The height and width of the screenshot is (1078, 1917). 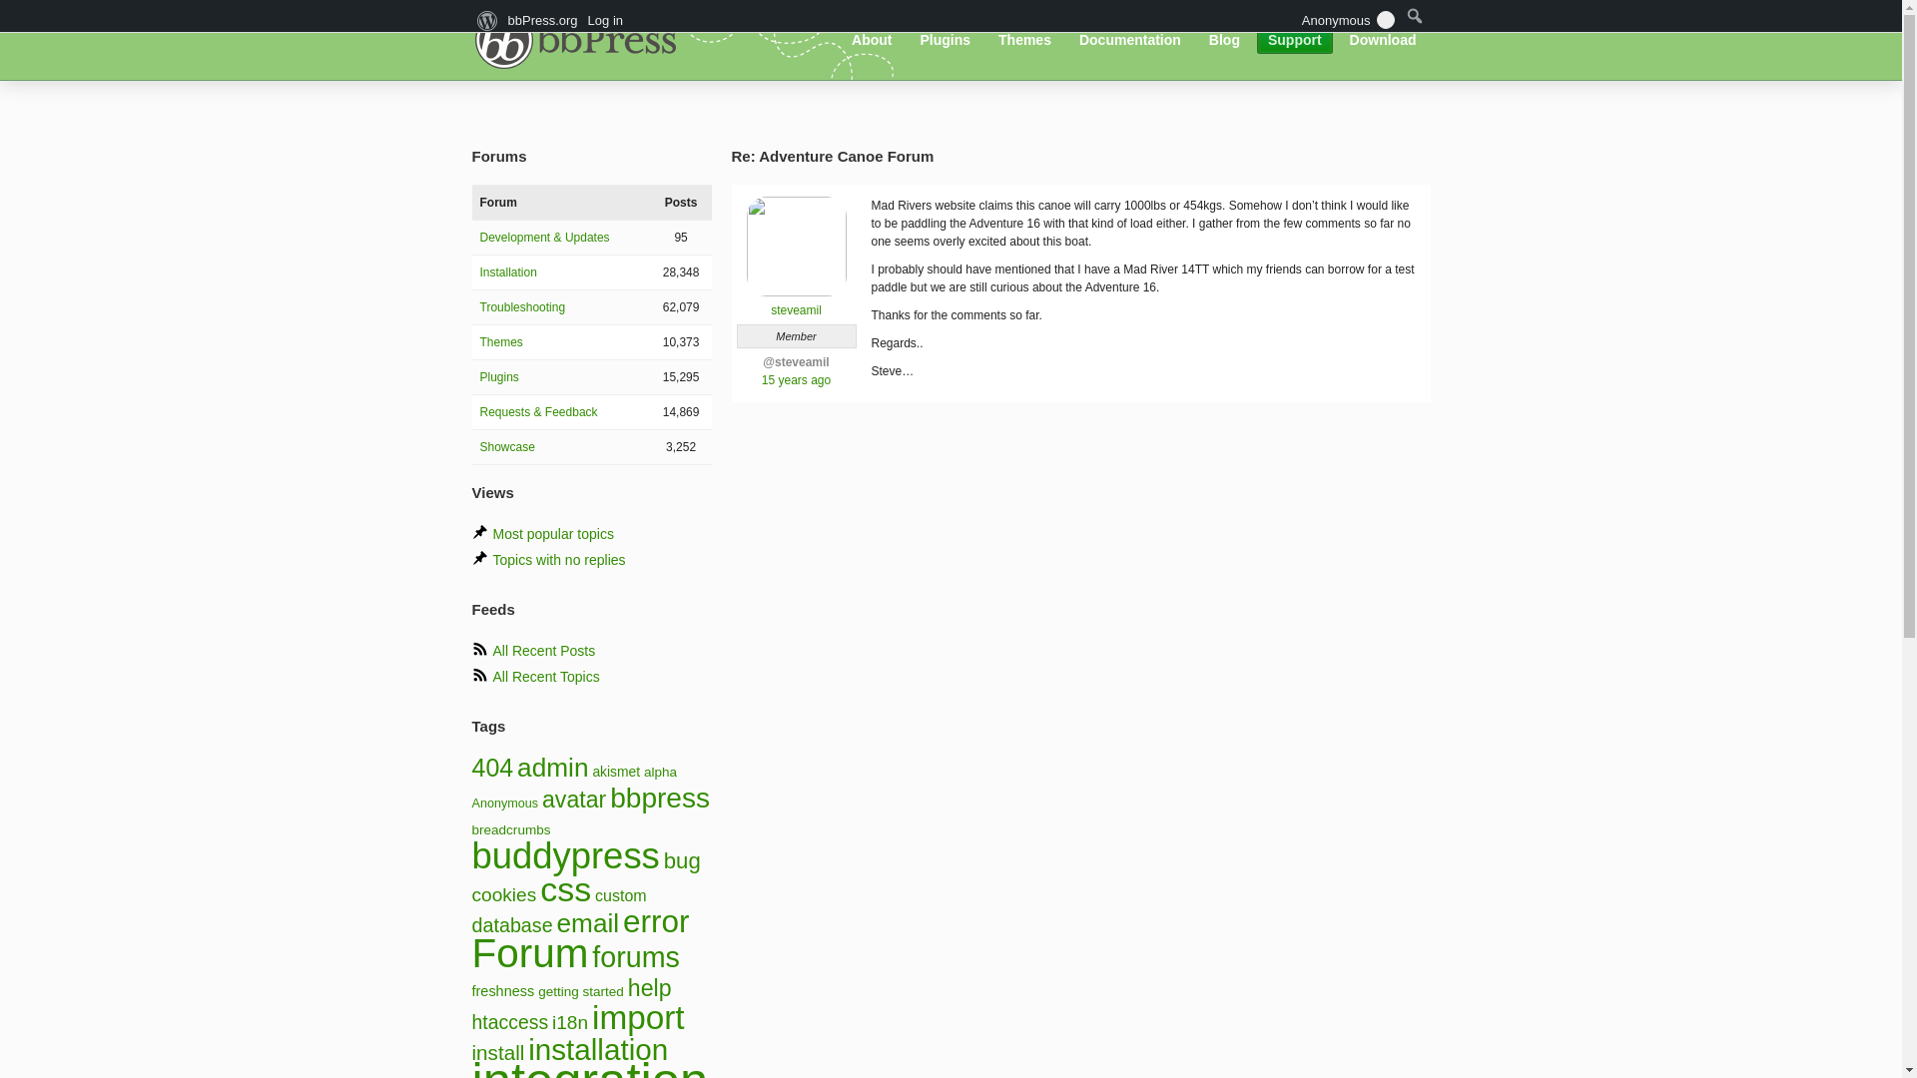 What do you see at coordinates (945, 40) in the screenshot?
I see `Plugins` at bounding box center [945, 40].